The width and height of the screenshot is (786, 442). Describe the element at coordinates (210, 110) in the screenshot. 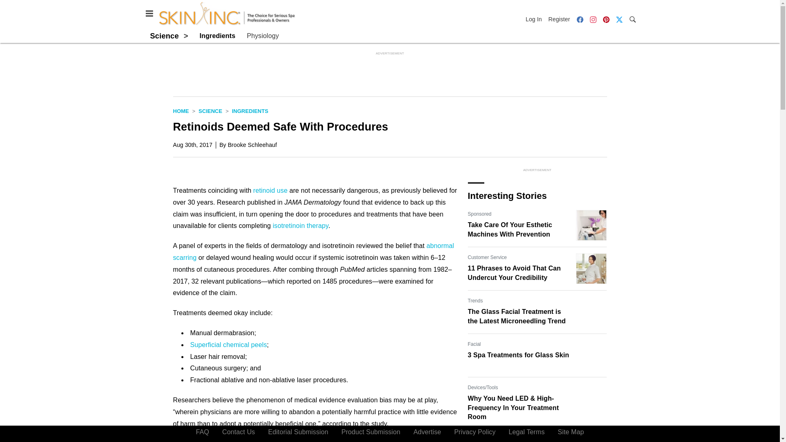

I see `Science` at that location.